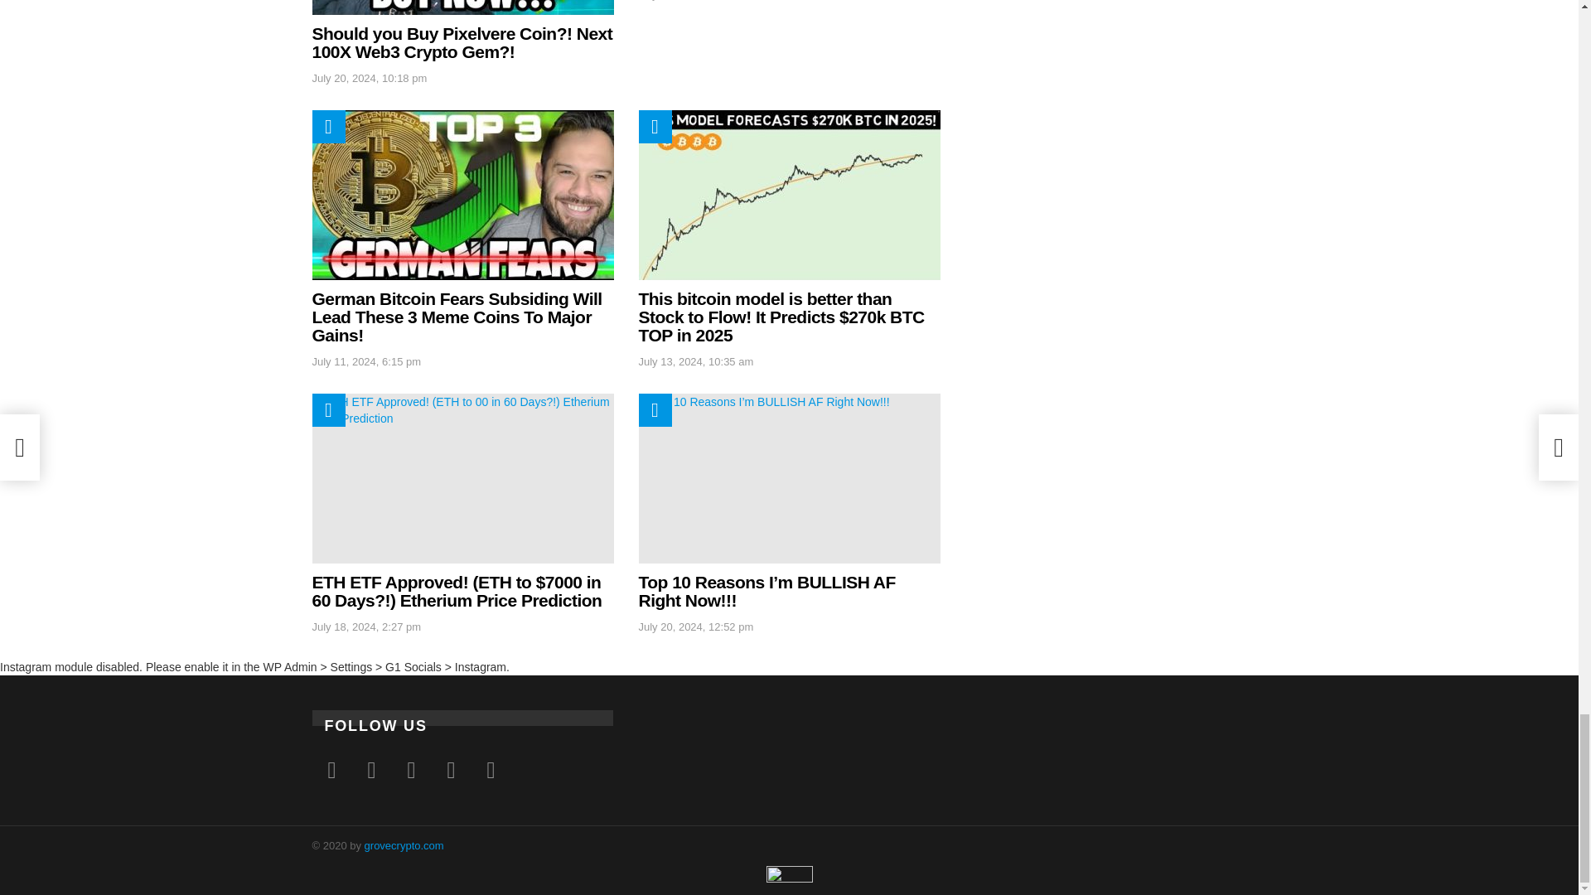 Image resolution: width=1591 pixels, height=895 pixels. Describe the element at coordinates (462, 7) in the screenshot. I see `Should you Buy Pixelvere Coin?! Next 100X Web3 Crypto Gem?!` at that location.